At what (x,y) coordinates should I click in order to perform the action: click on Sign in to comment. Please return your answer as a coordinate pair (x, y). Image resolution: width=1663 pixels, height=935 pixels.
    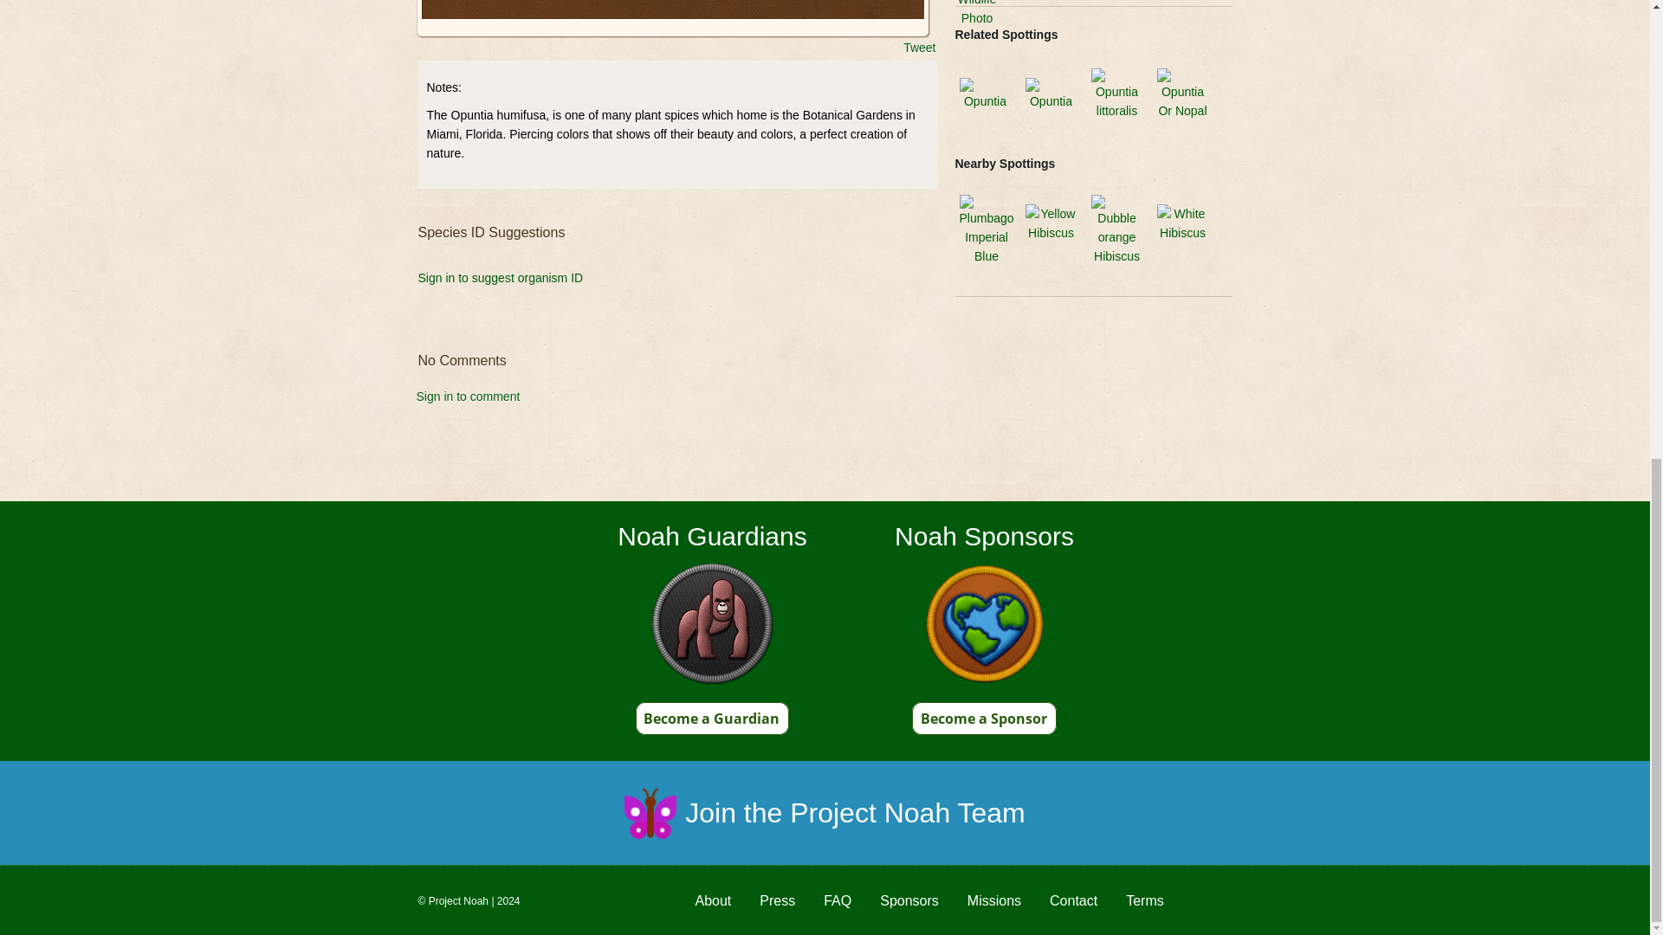
    Looking at the image, I should click on (452, 409).